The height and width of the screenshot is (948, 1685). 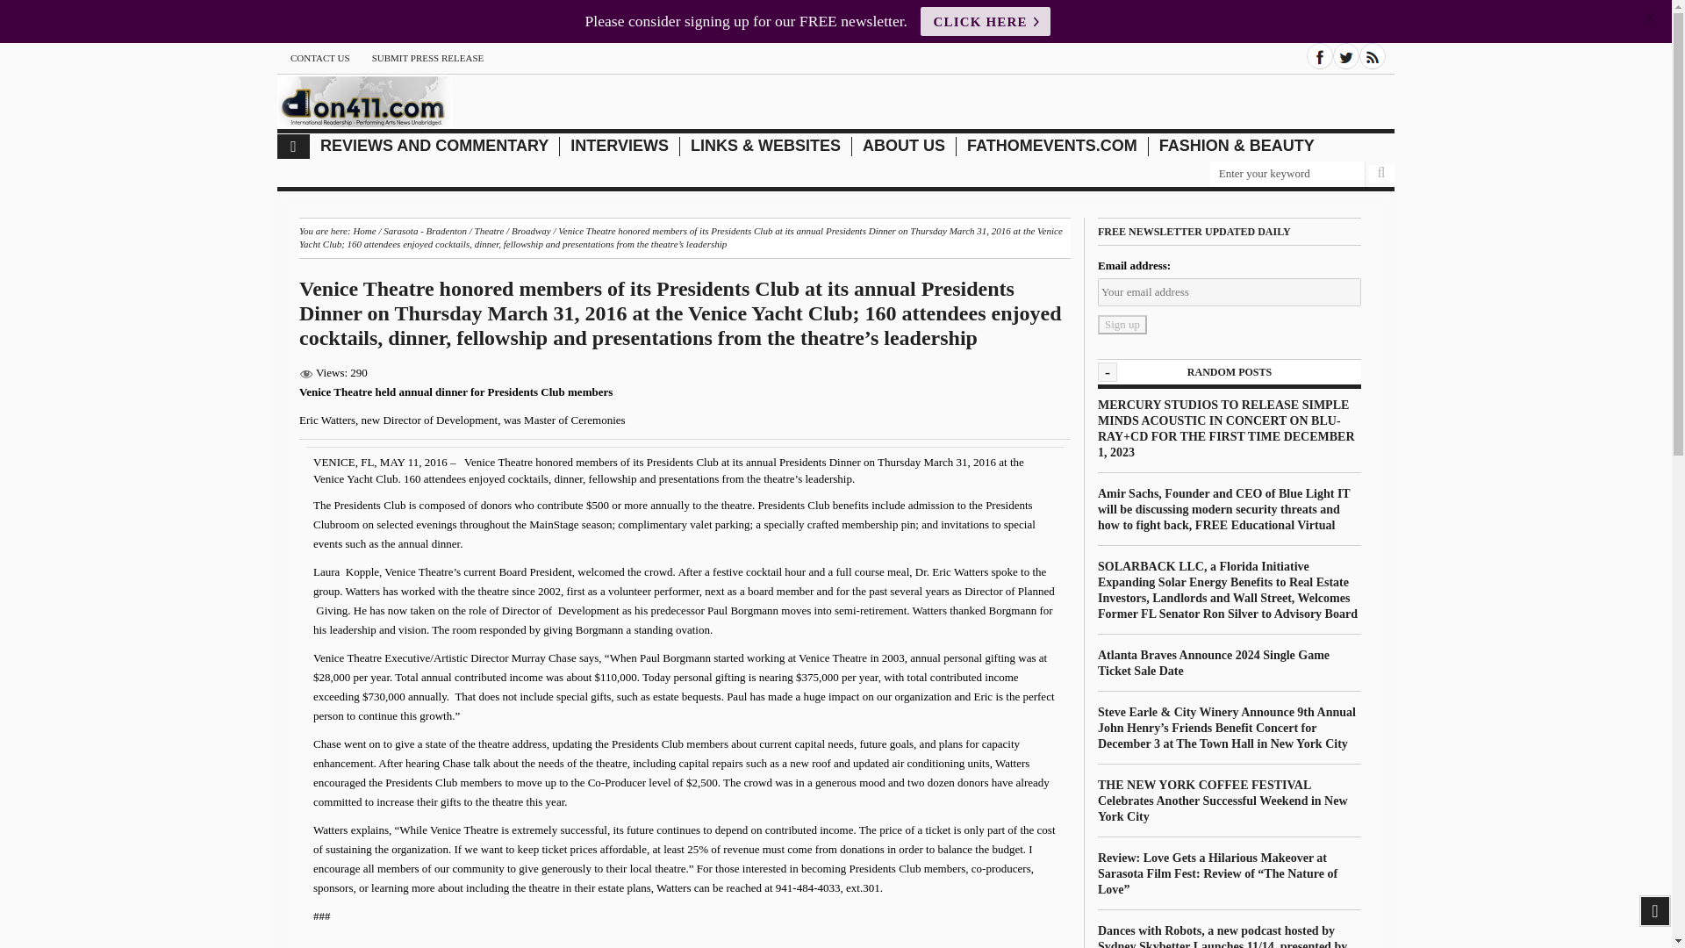 I want to click on REVIEWS AND COMMENTARY, so click(x=434, y=146).